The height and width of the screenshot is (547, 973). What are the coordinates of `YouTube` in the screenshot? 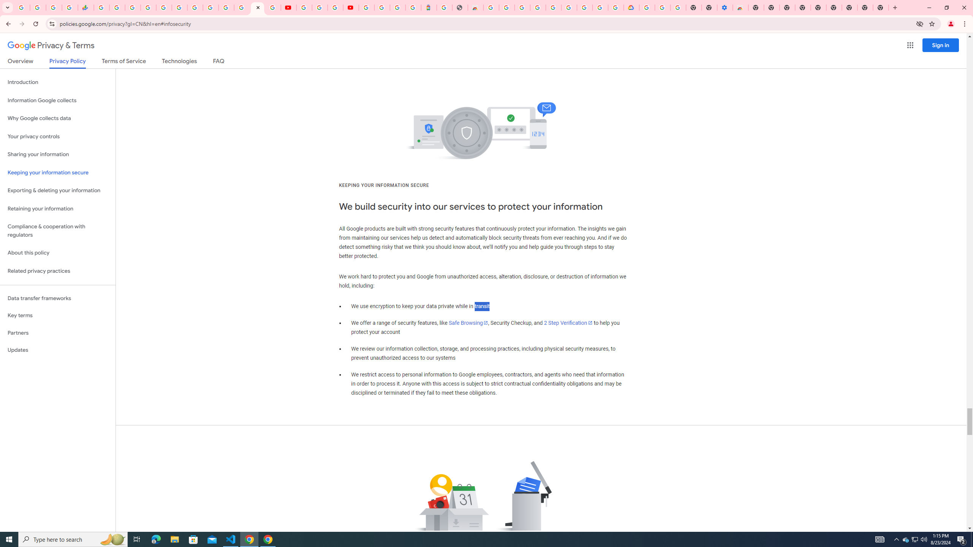 It's located at (211, 8).